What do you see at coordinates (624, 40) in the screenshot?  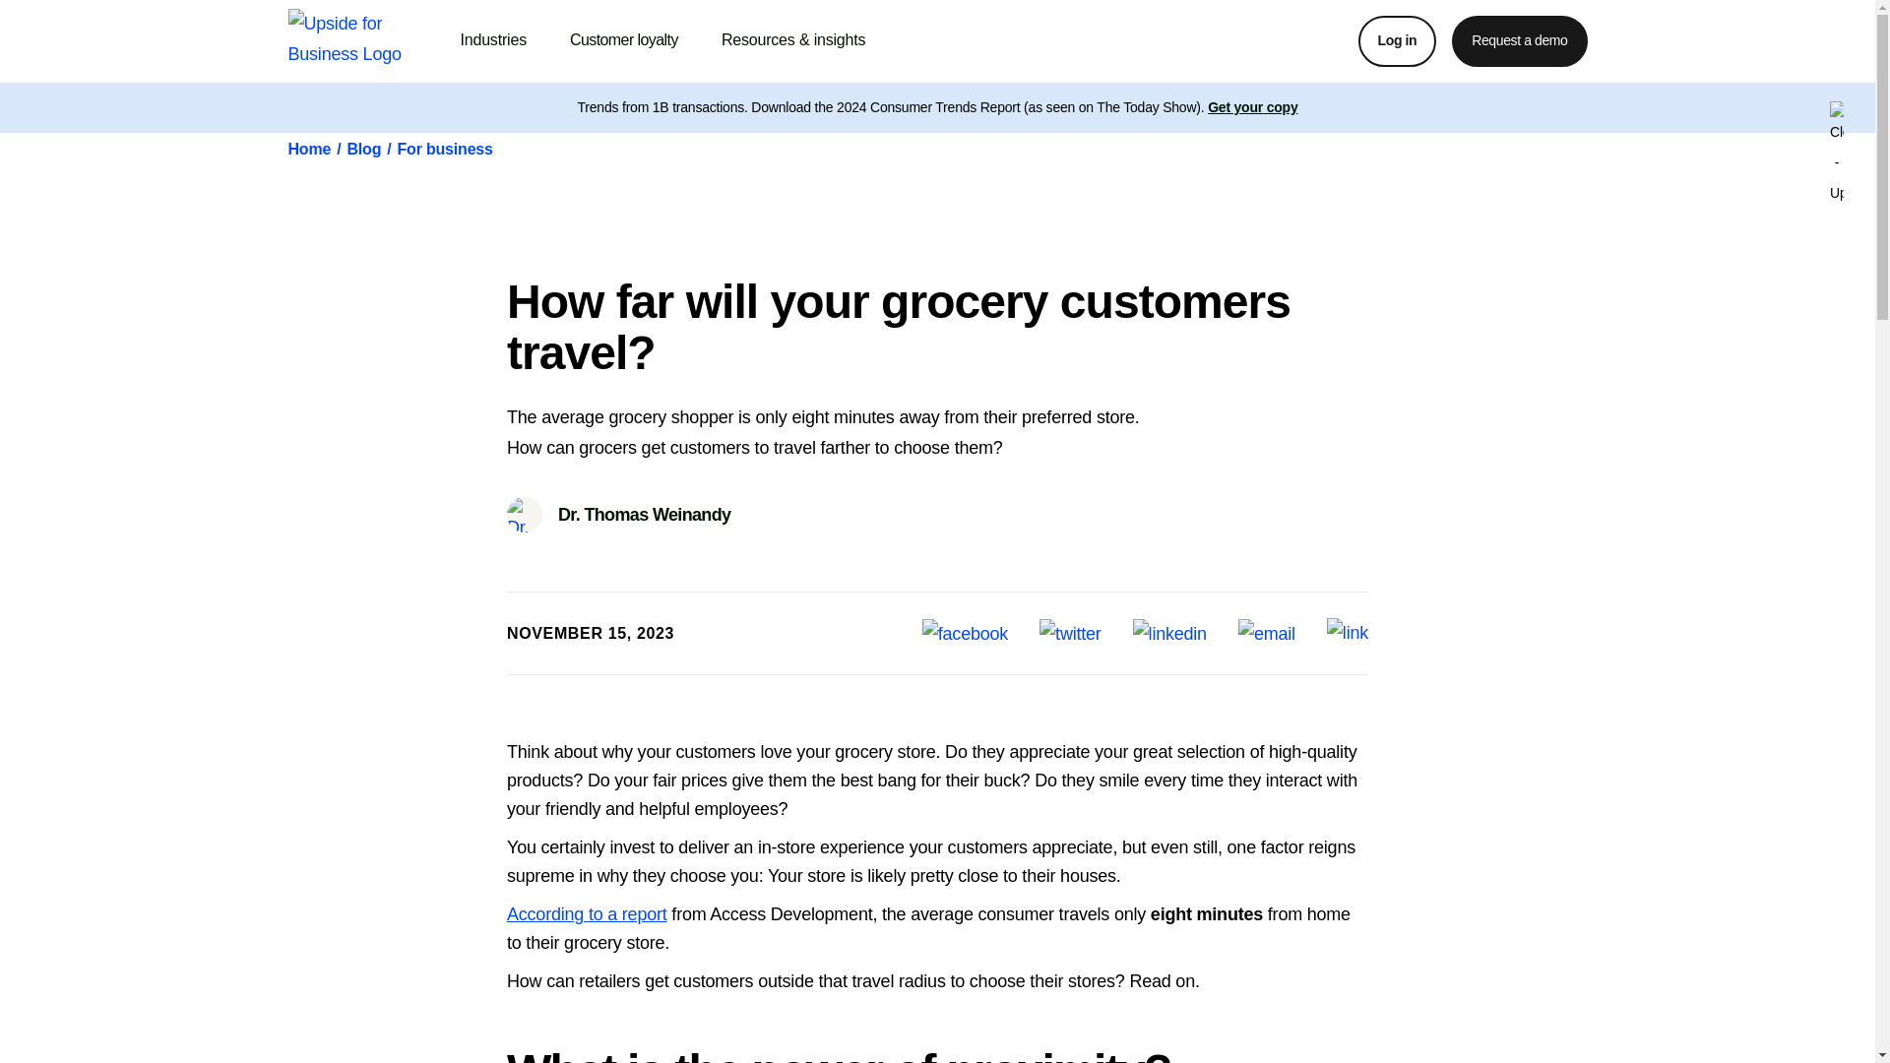 I see `Customer loyalty` at bounding box center [624, 40].